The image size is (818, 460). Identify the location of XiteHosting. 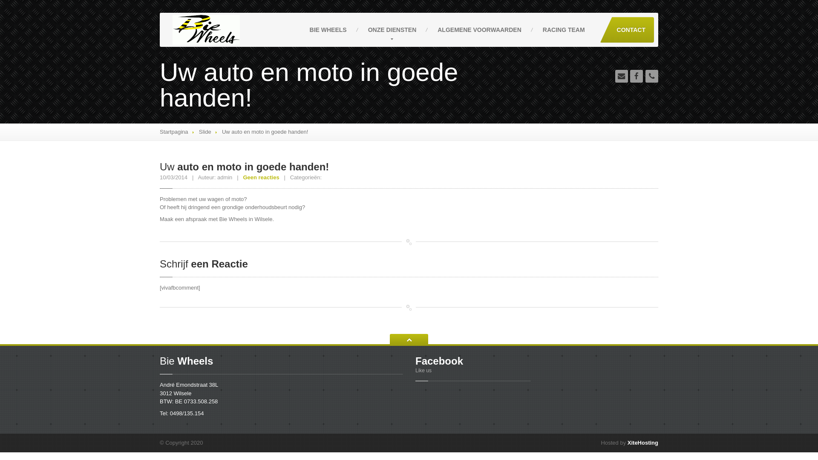
(643, 443).